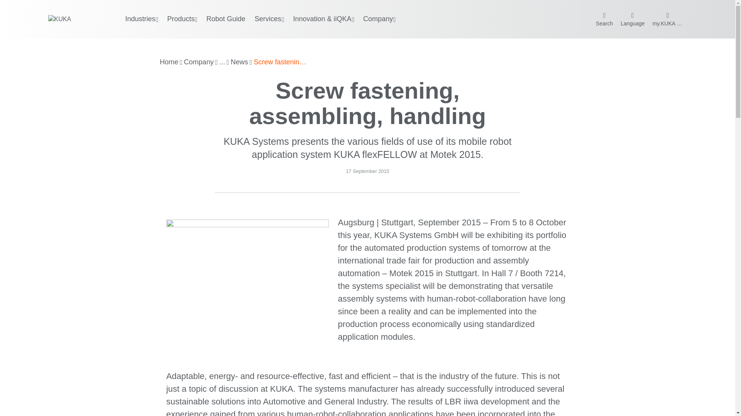 This screenshot has width=741, height=416. Describe the element at coordinates (239, 62) in the screenshot. I see `News` at that location.